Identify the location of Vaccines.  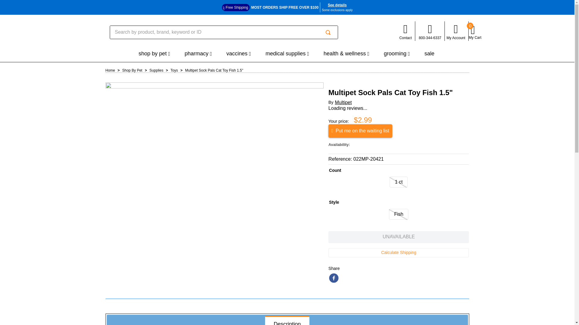
(239, 54).